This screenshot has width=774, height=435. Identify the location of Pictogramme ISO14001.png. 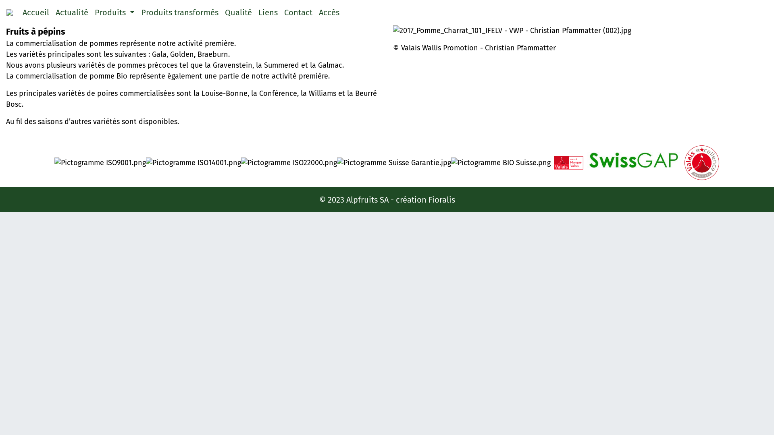
(193, 163).